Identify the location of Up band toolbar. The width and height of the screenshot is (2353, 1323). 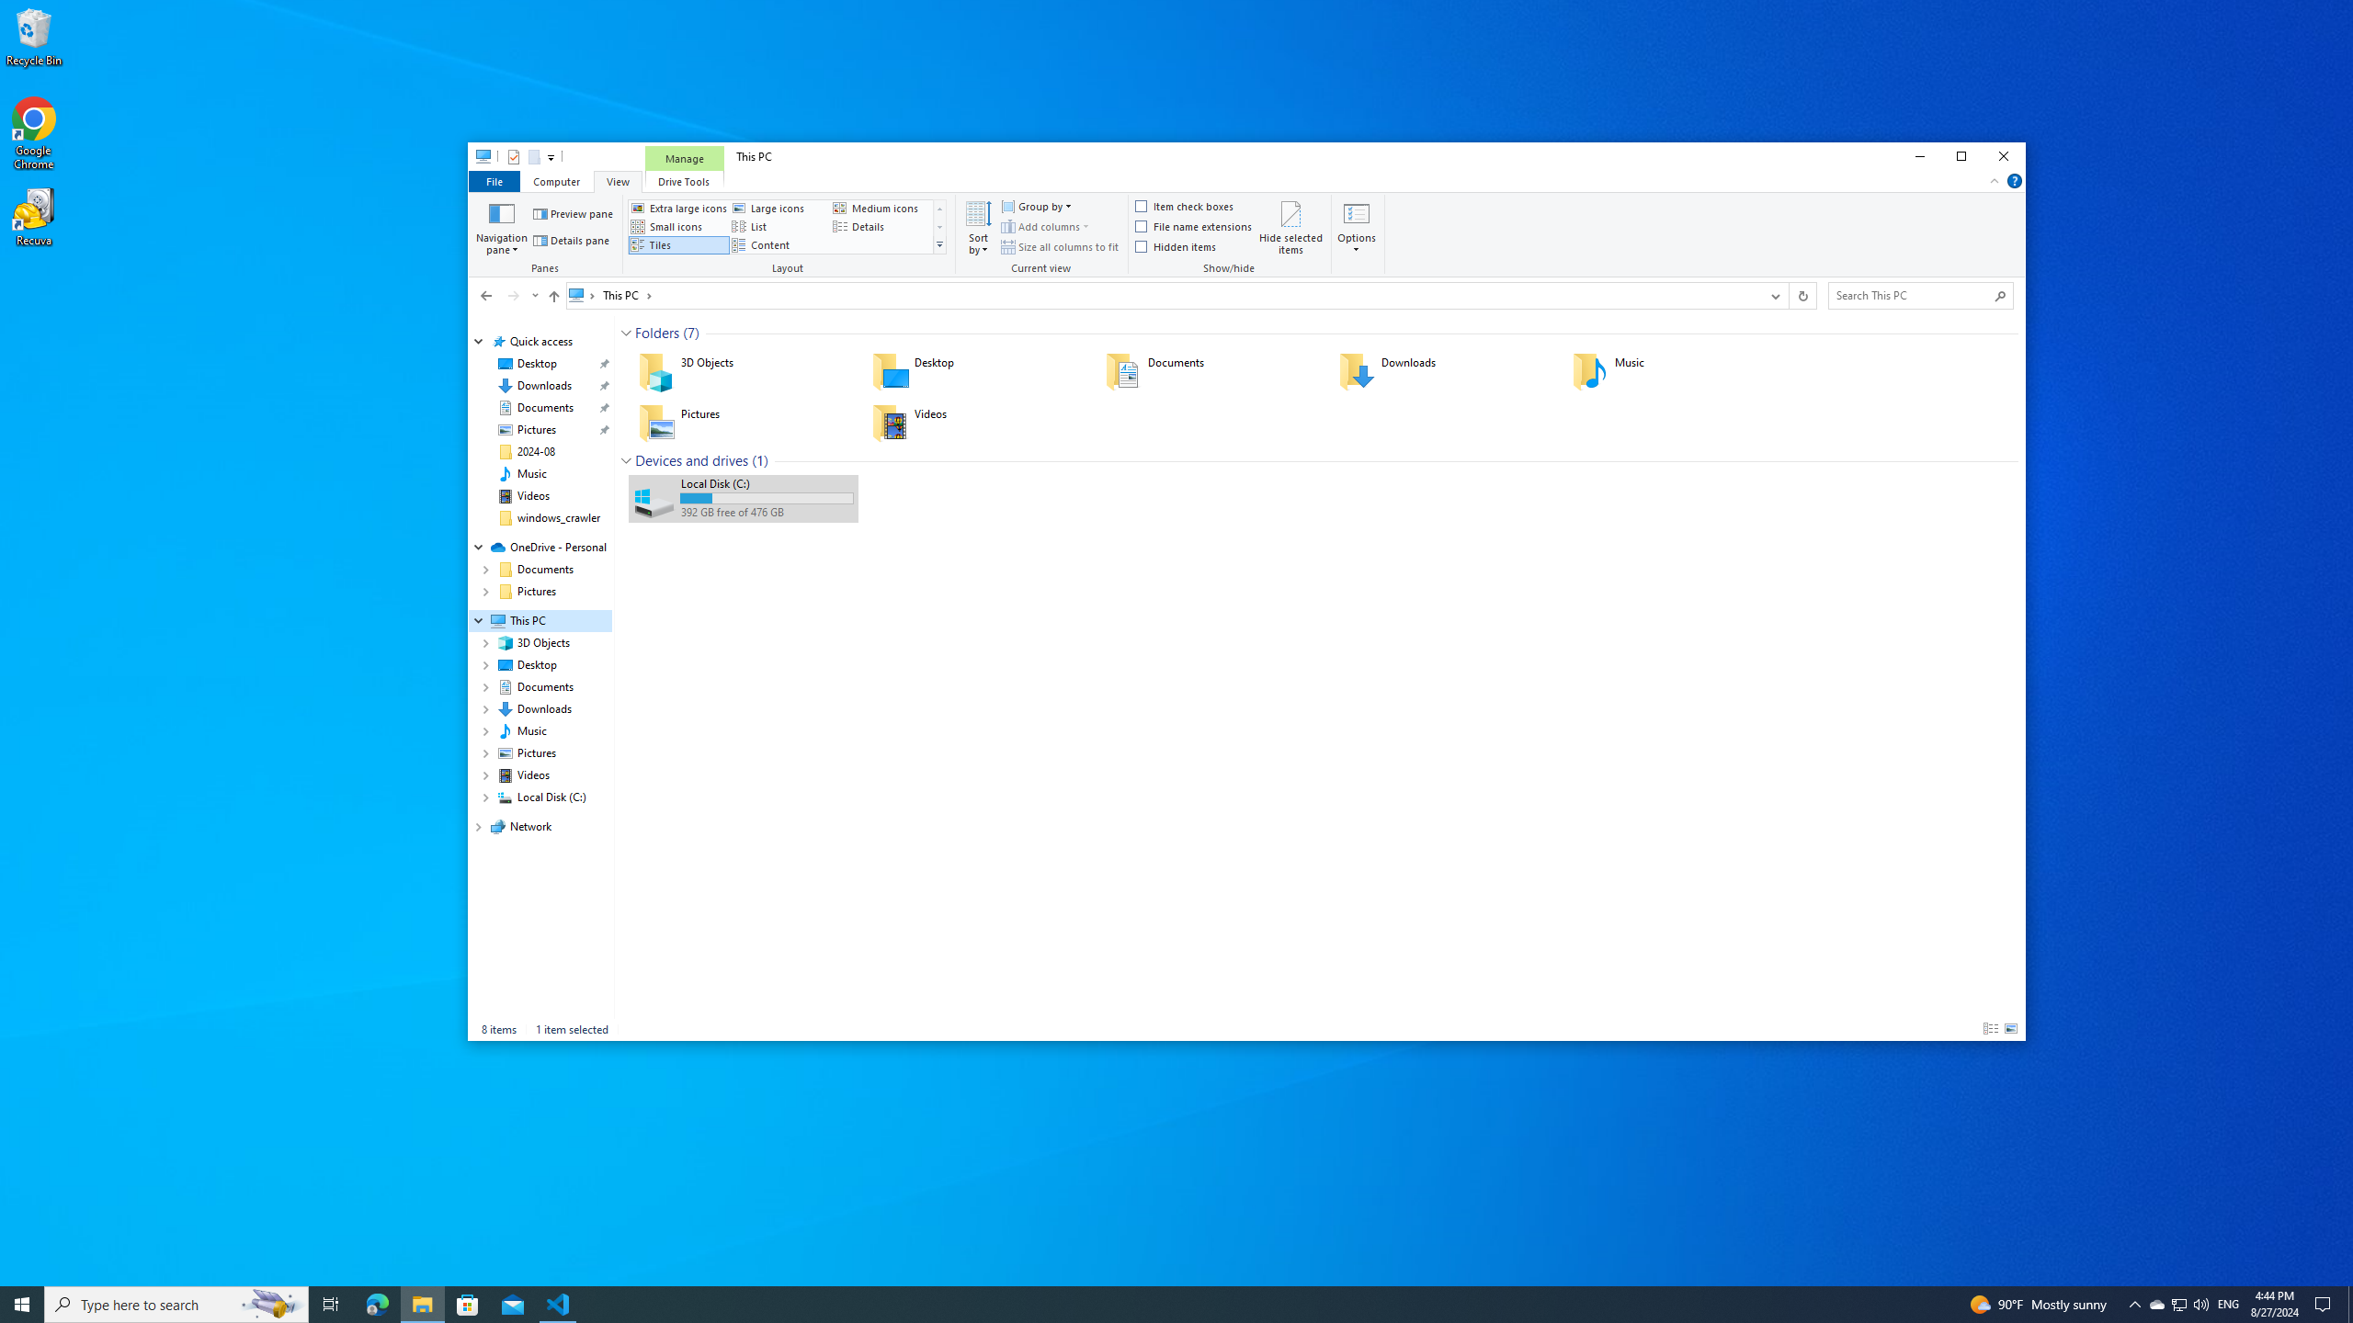
(553, 299).